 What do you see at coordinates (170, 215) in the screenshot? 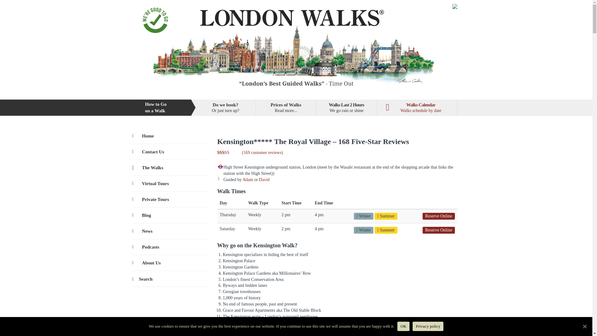
I see `Contact Us` at bounding box center [170, 215].